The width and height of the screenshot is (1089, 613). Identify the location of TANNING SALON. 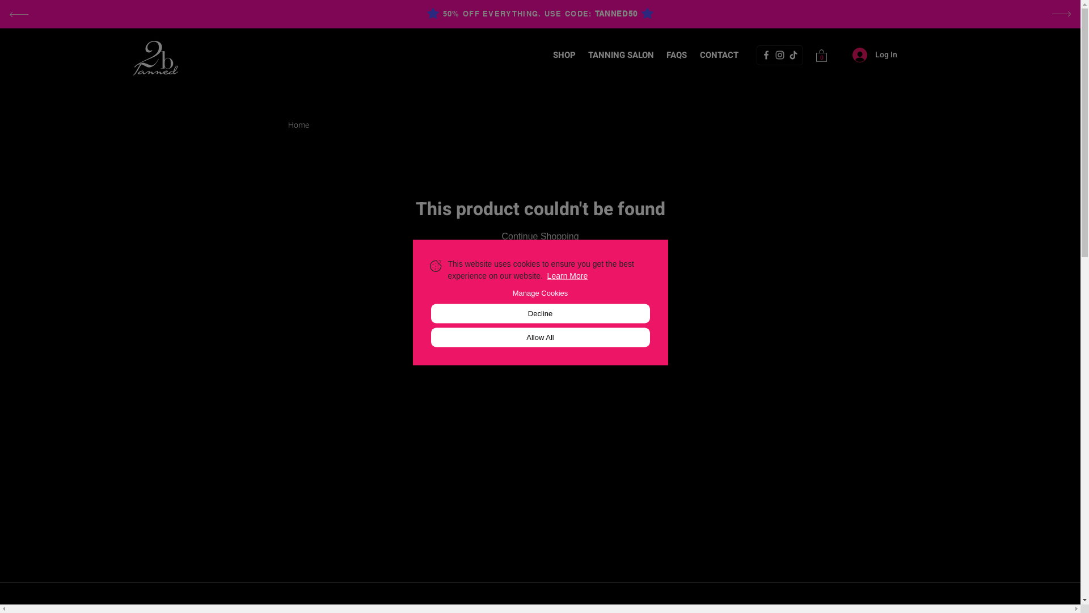
(621, 55).